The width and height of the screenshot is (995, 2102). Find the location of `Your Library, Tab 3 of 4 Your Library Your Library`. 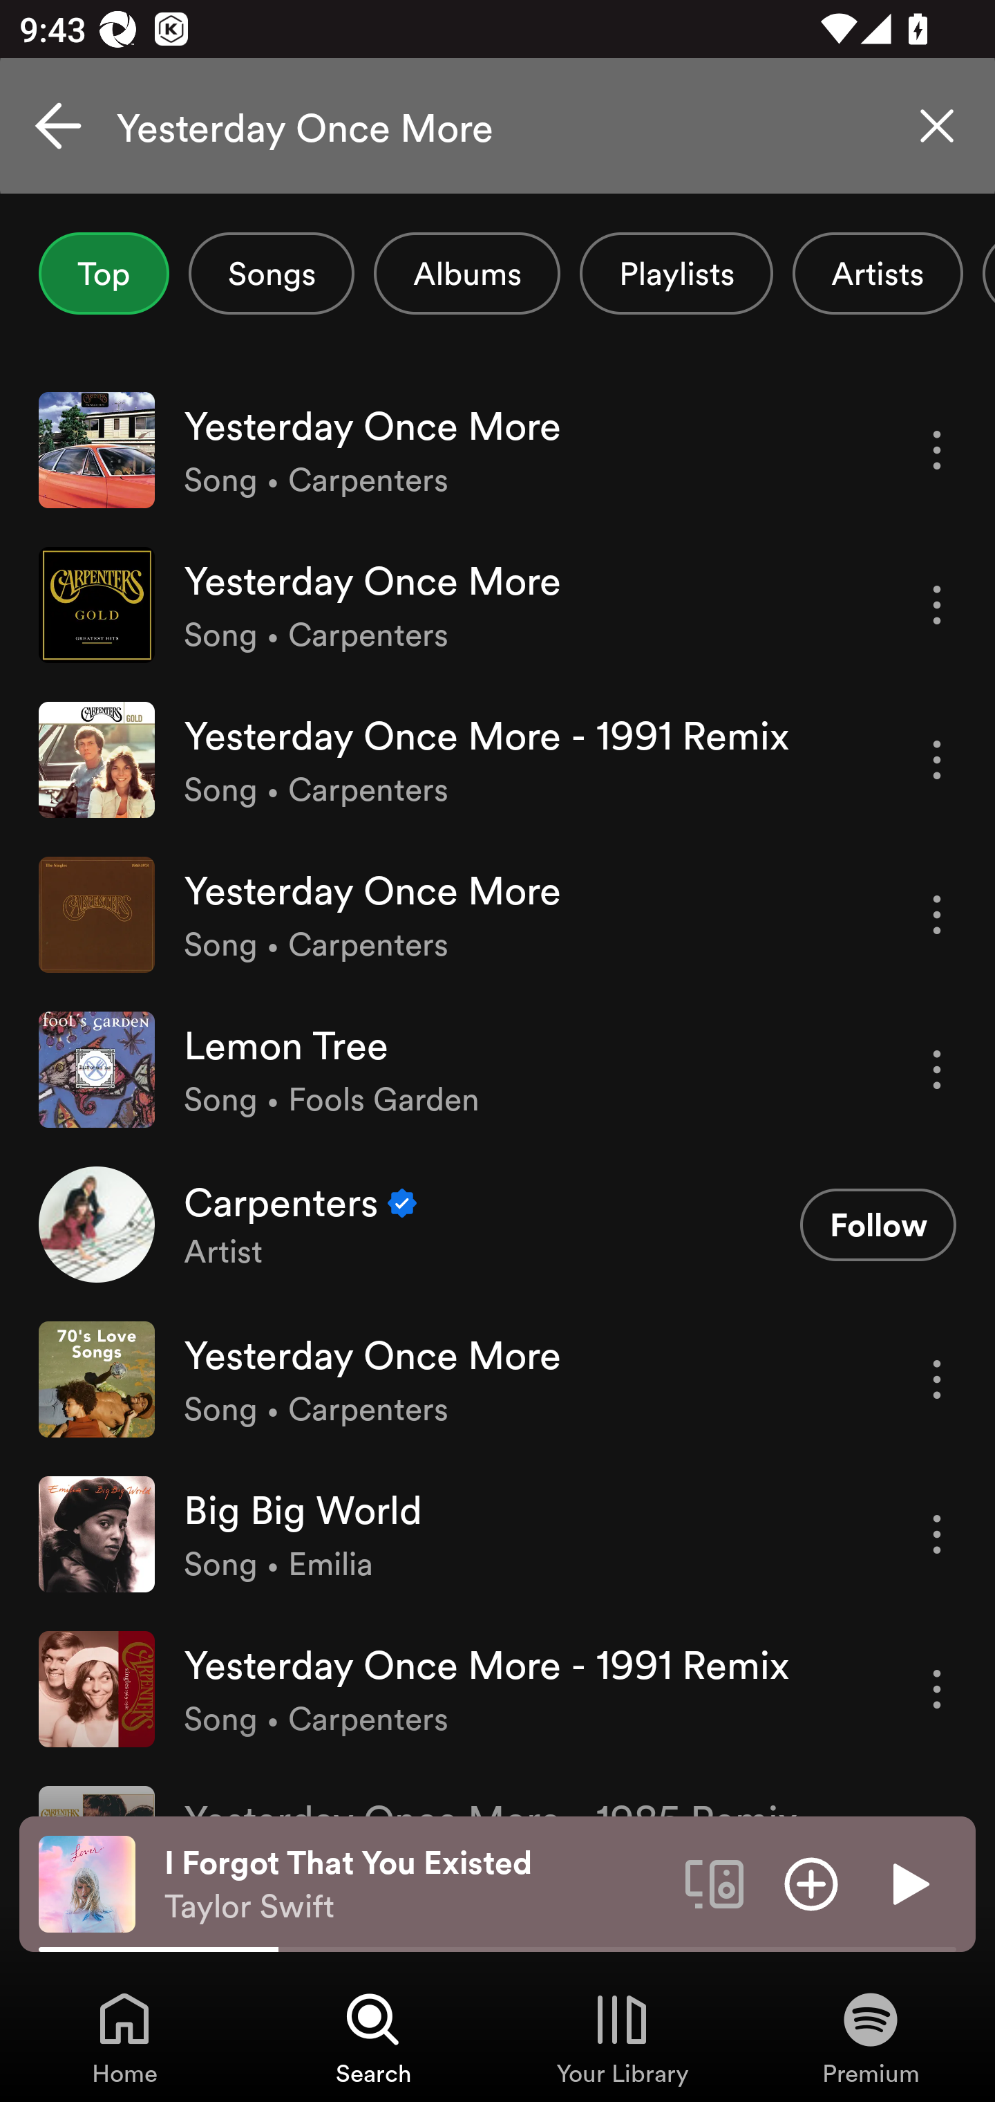

Your Library, Tab 3 of 4 Your Library Your Library is located at coordinates (622, 2037).